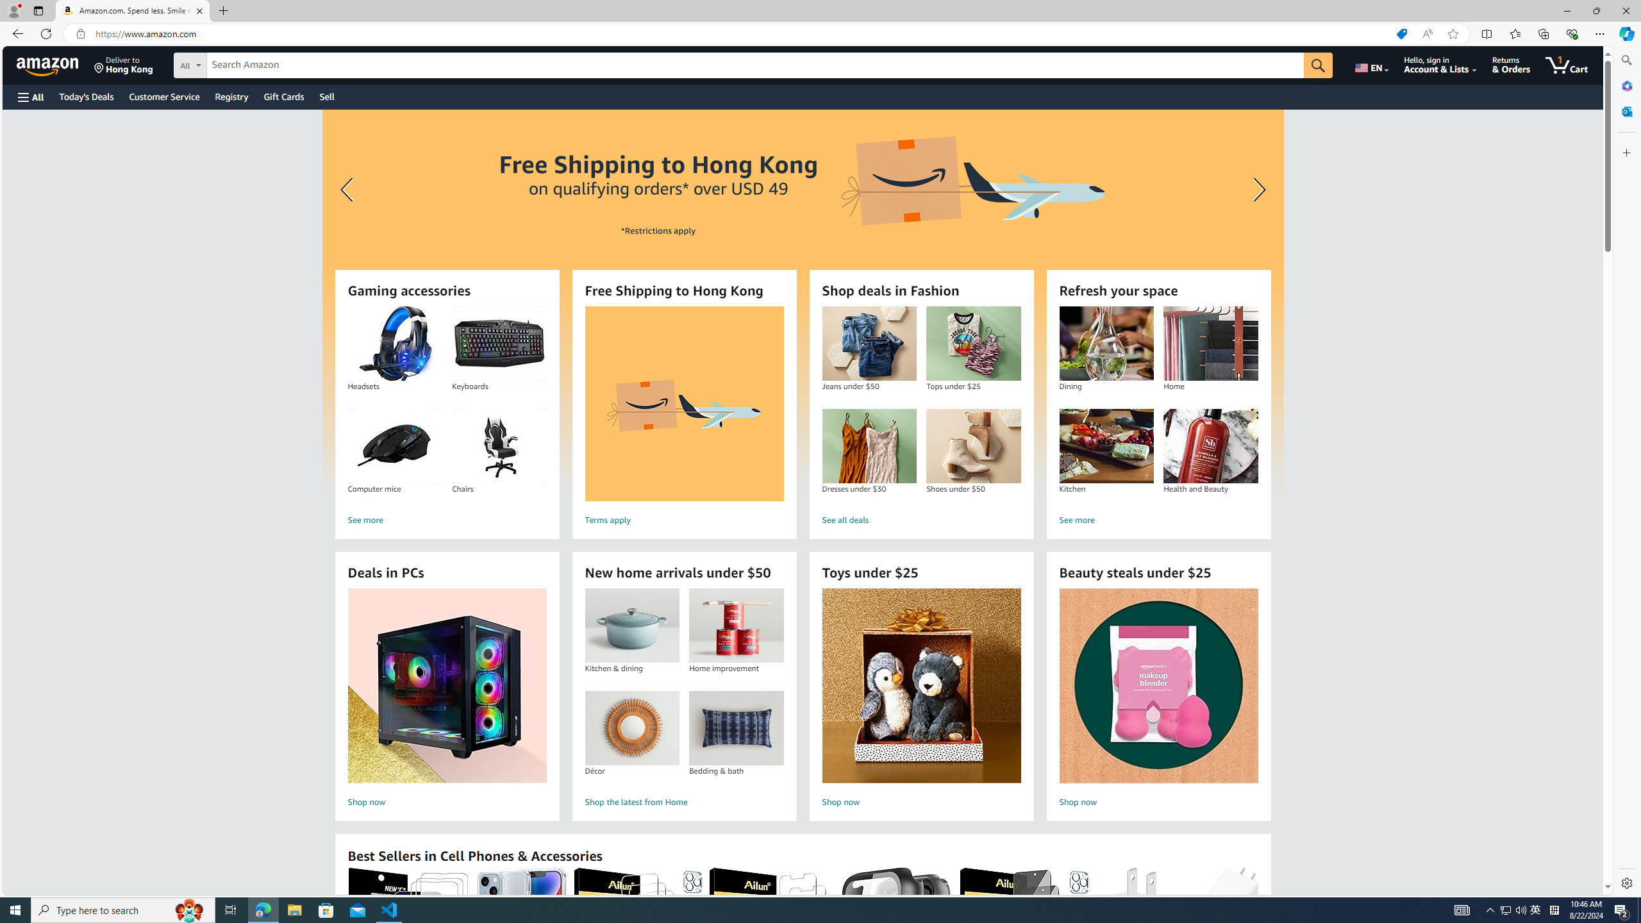 Image resolution: width=1641 pixels, height=923 pixels. I want to click on Jeans under $50, so click(869, 344).